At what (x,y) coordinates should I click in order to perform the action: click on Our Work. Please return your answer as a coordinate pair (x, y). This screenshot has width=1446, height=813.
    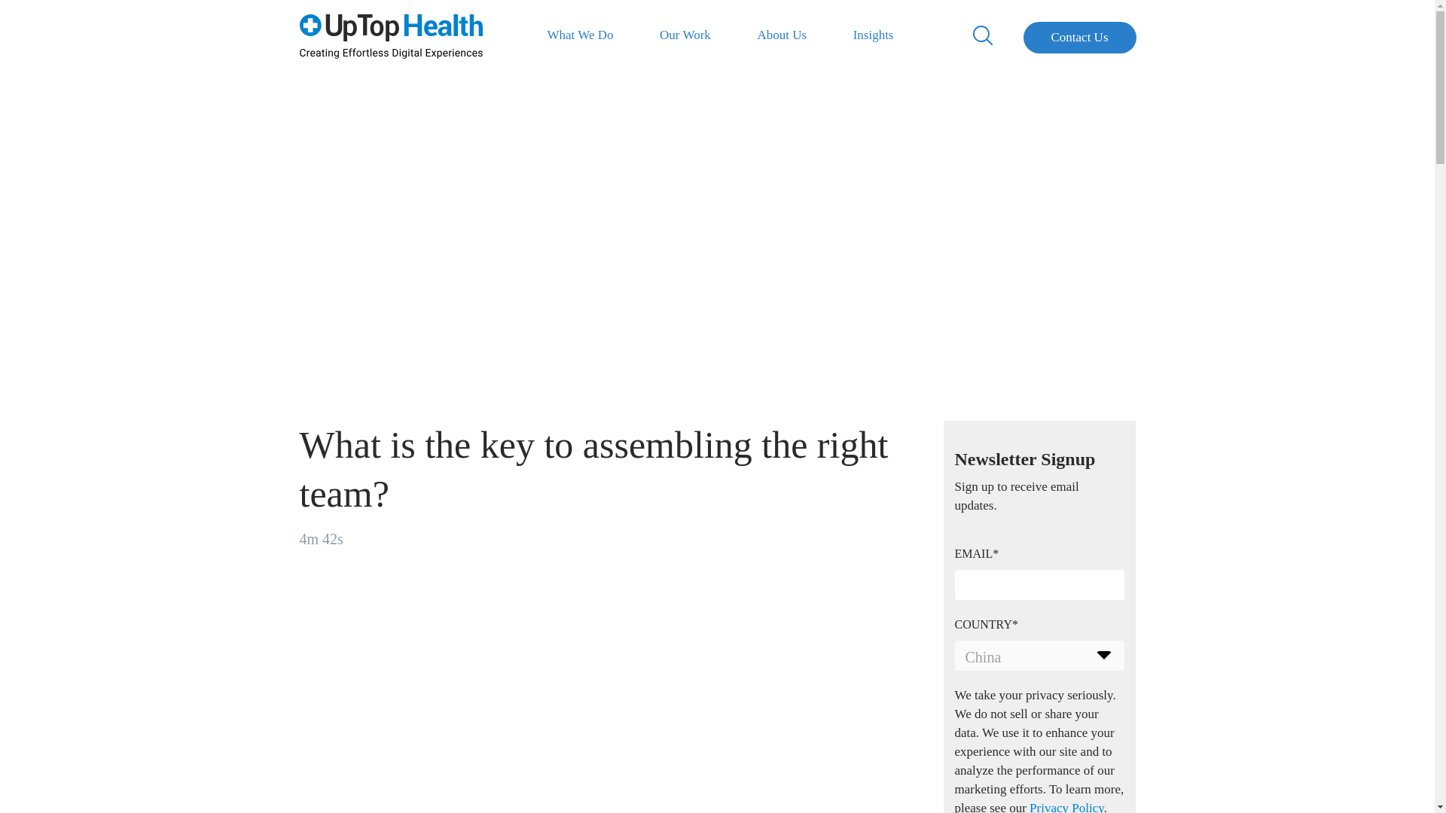
    Looking at the image, I should click on (685, 35).